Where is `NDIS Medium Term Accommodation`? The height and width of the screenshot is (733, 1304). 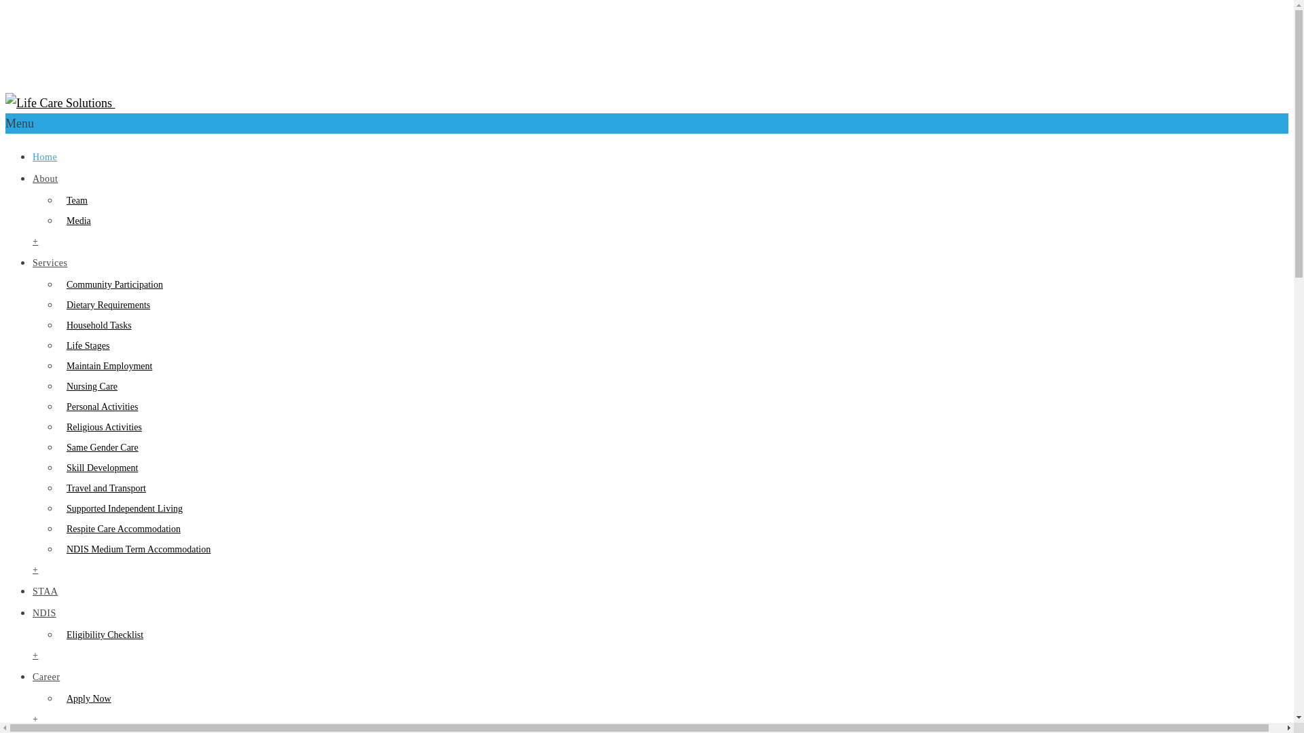 NDIS Medium Term Accommodation is located at coordinates (135, 550).